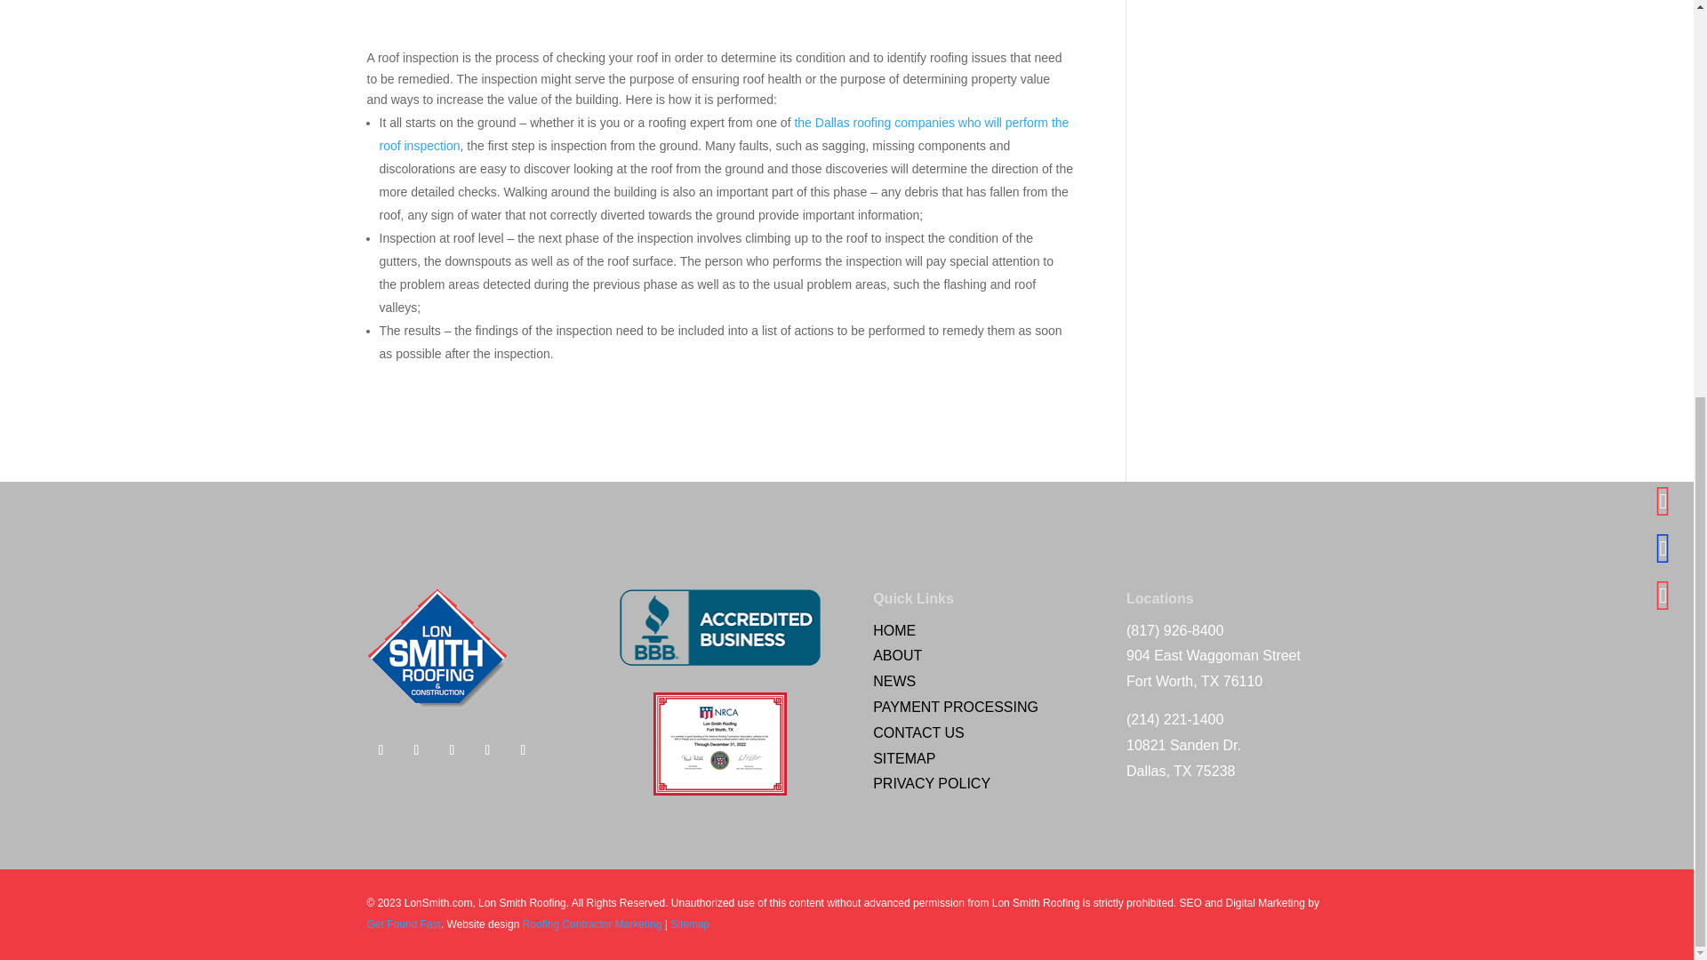  Describe the element at coordinates (415, 750) in the screenshot. I see `Follow on X` at that location.